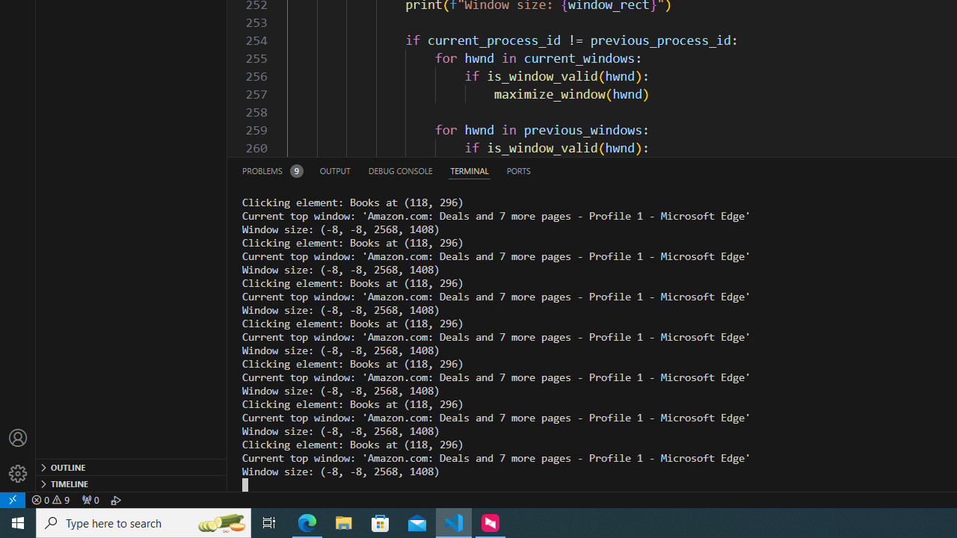  What do you see at coordinates (18, 474) in the screenshot?
I see `Manage` at bounding box center [18, 474].